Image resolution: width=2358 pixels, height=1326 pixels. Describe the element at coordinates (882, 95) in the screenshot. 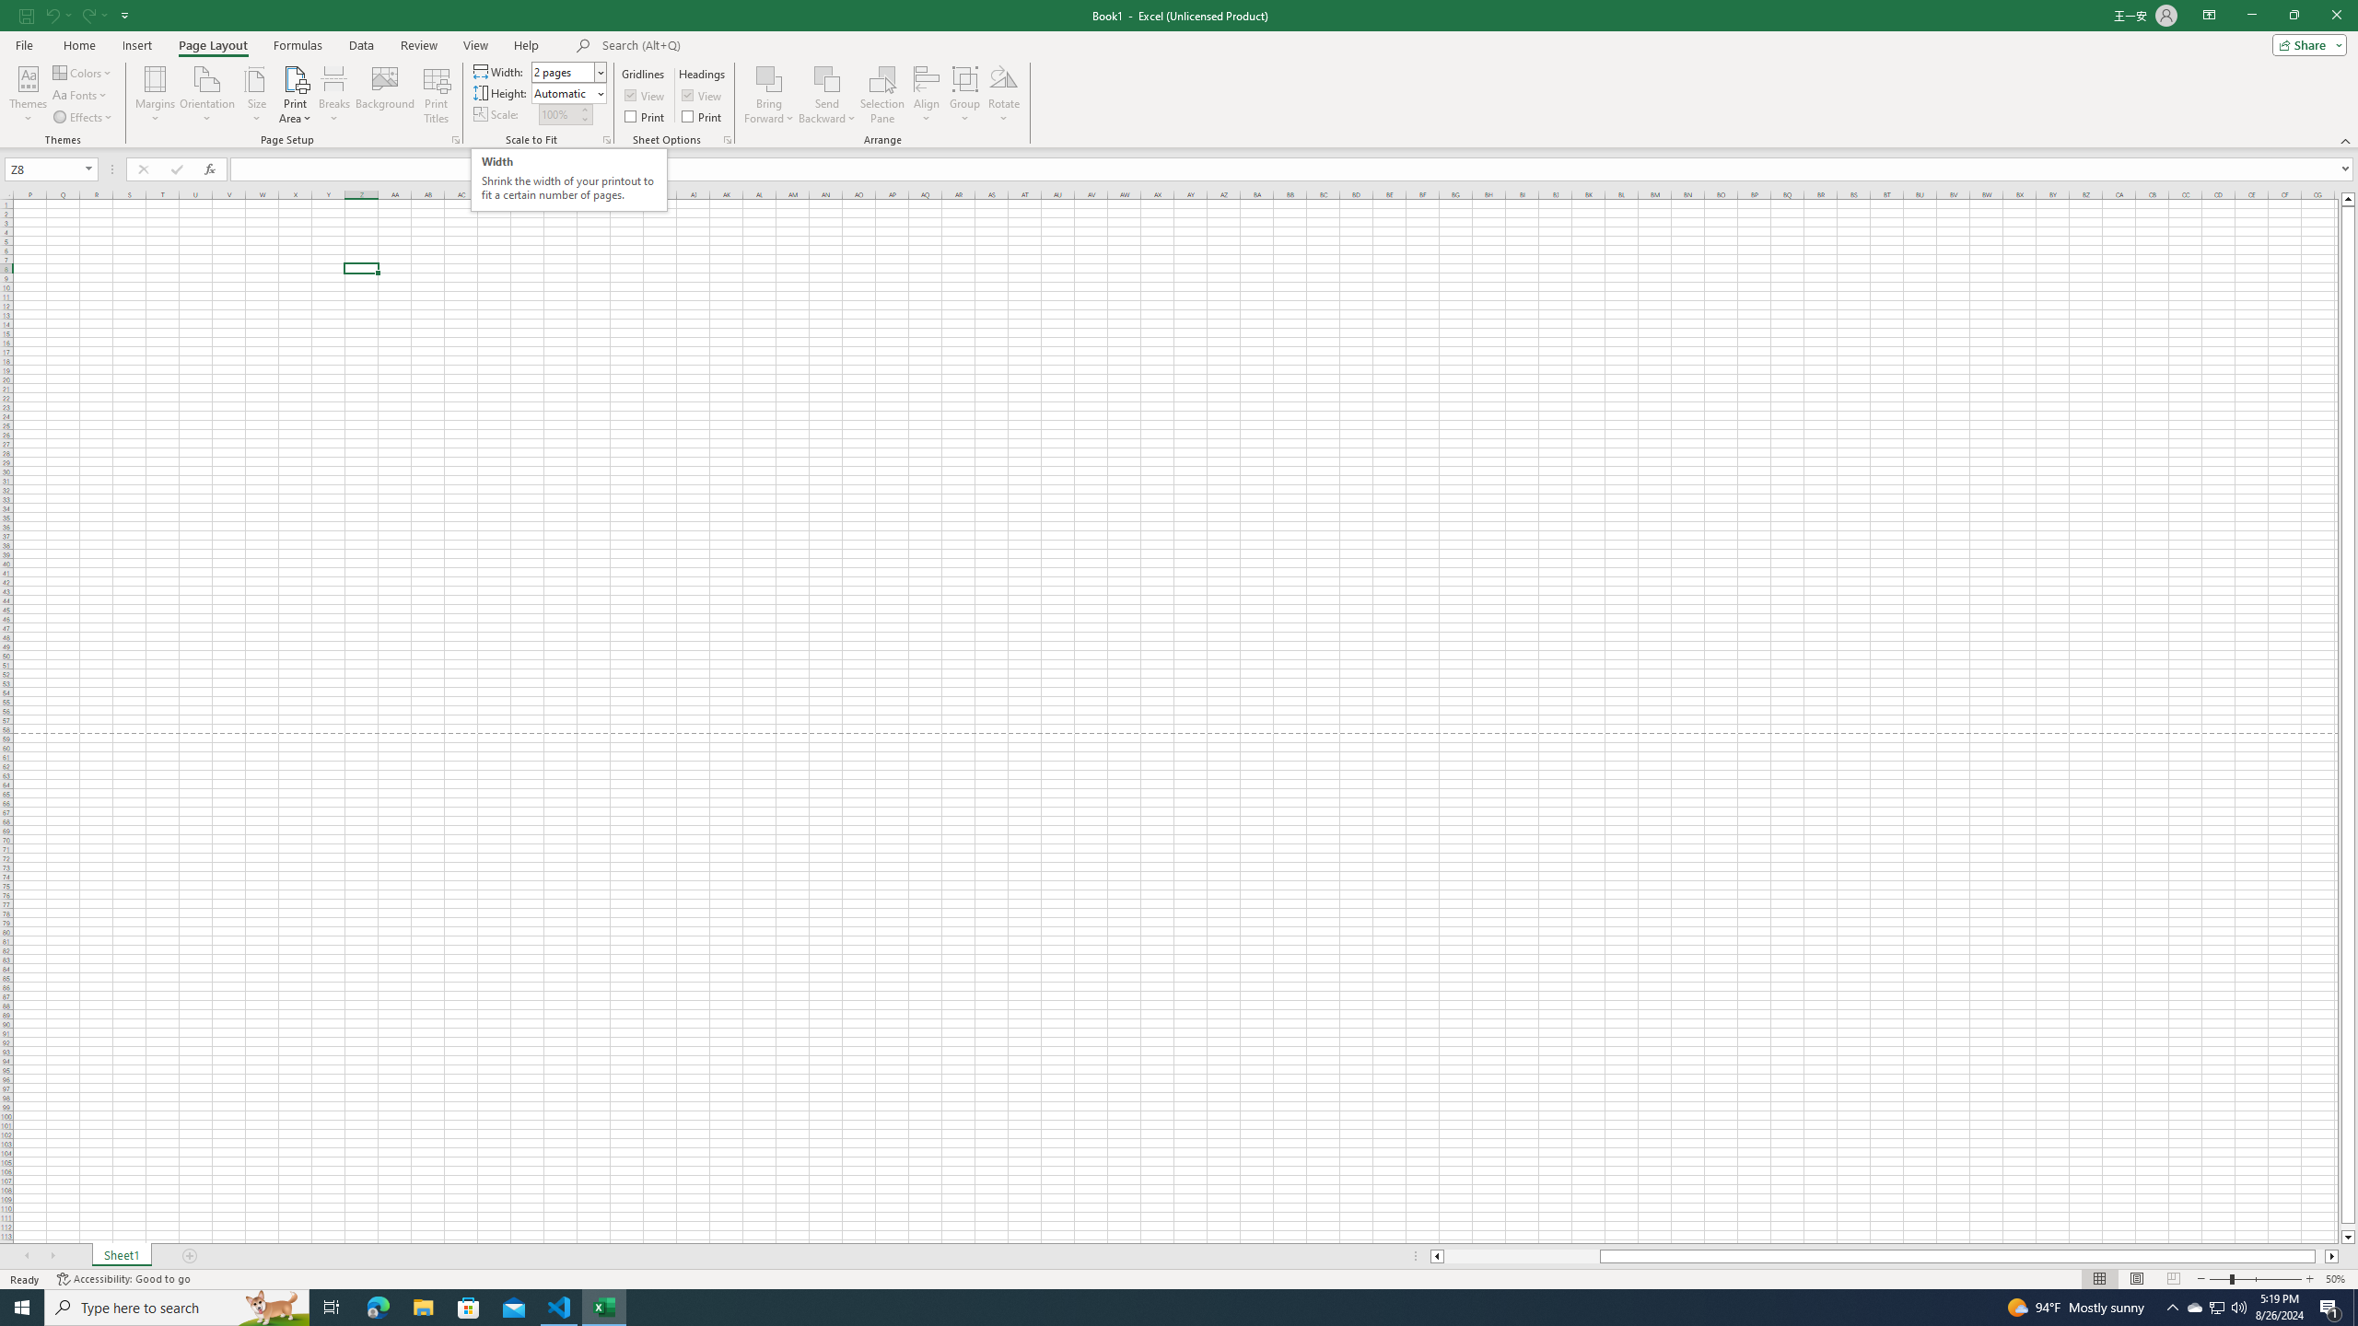

I see `Selection Pane...` at that location.